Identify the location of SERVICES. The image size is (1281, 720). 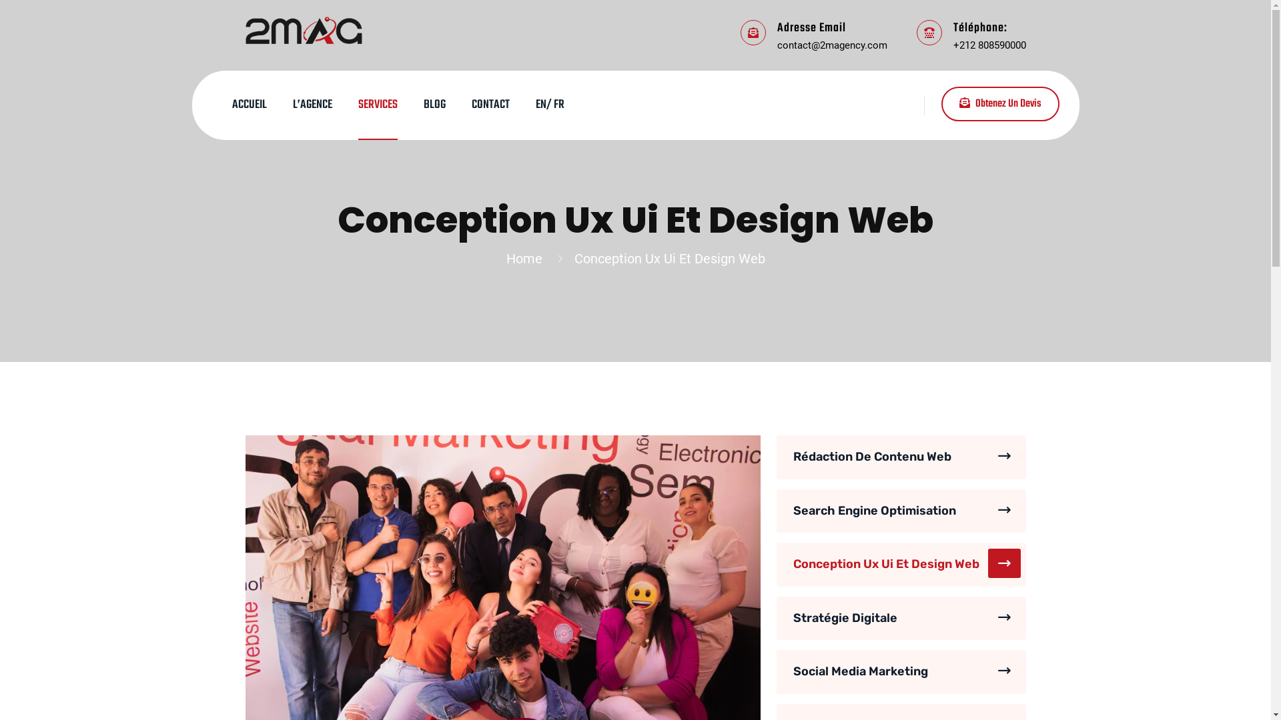
(378, 105).